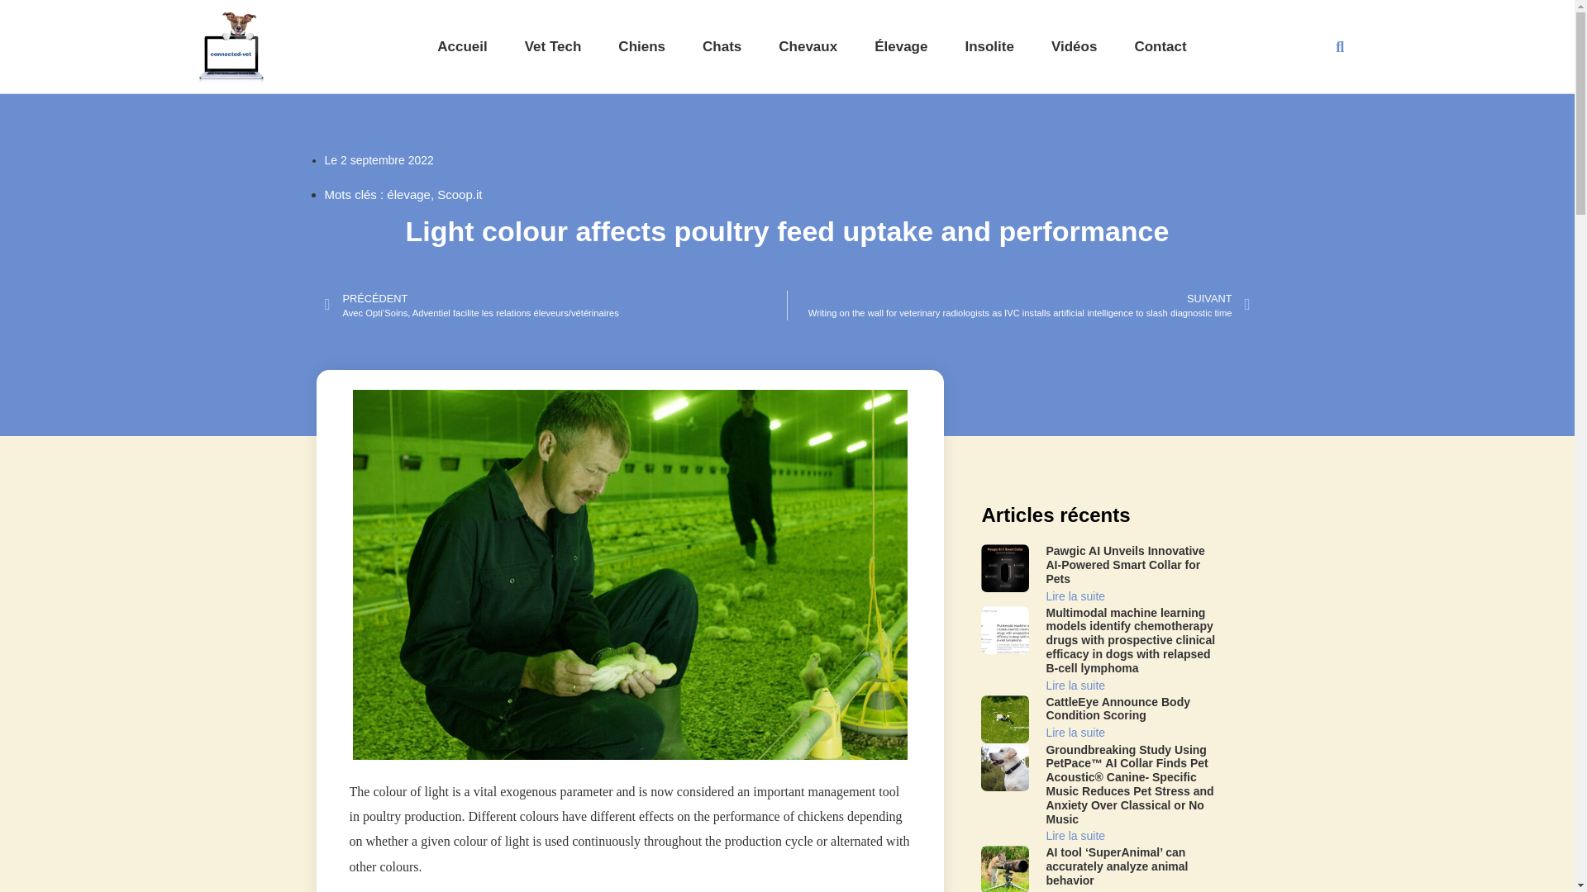 Image resolution: width=1587 pixels, height=892 pixels. What do you see at coordinates (722, 46) in the screenshot?
I see `Chats` at bounding box center [722, 46].